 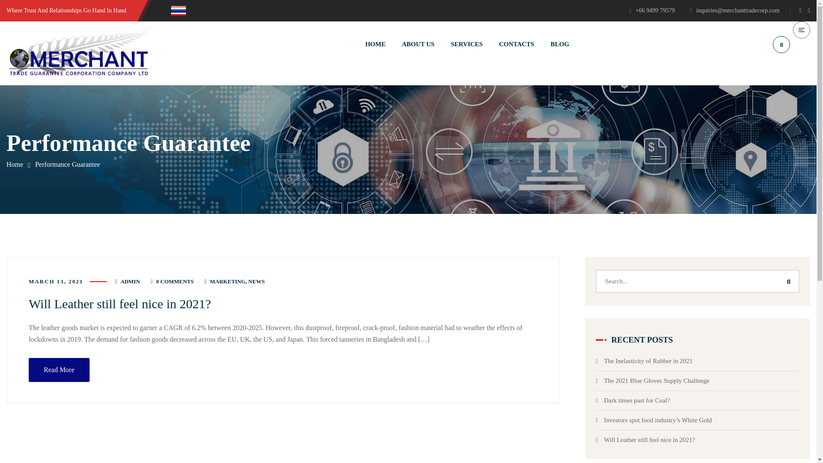 I want to click on English Version, so click(x=160, y=10).